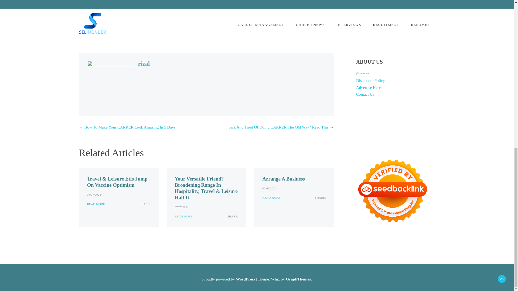 The image size is (518, 291). What do you see at coordinates (283, 179) in the screenshot?
I see `Arrange A Business` at bounding box center [283, 179].